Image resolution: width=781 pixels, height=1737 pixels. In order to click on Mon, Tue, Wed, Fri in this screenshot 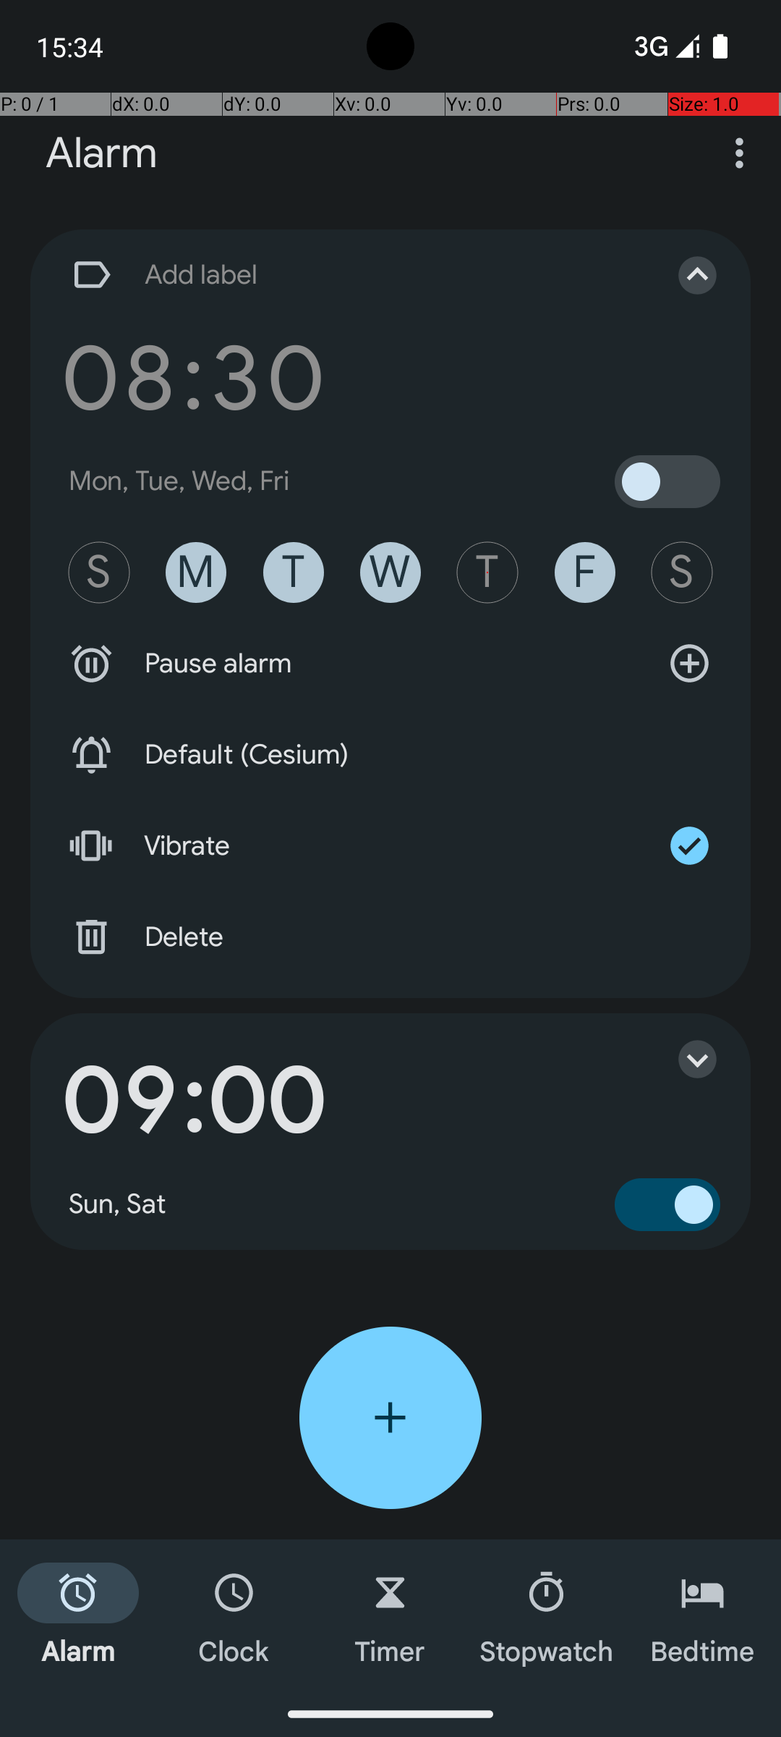, I will do `click(179, 481)`.